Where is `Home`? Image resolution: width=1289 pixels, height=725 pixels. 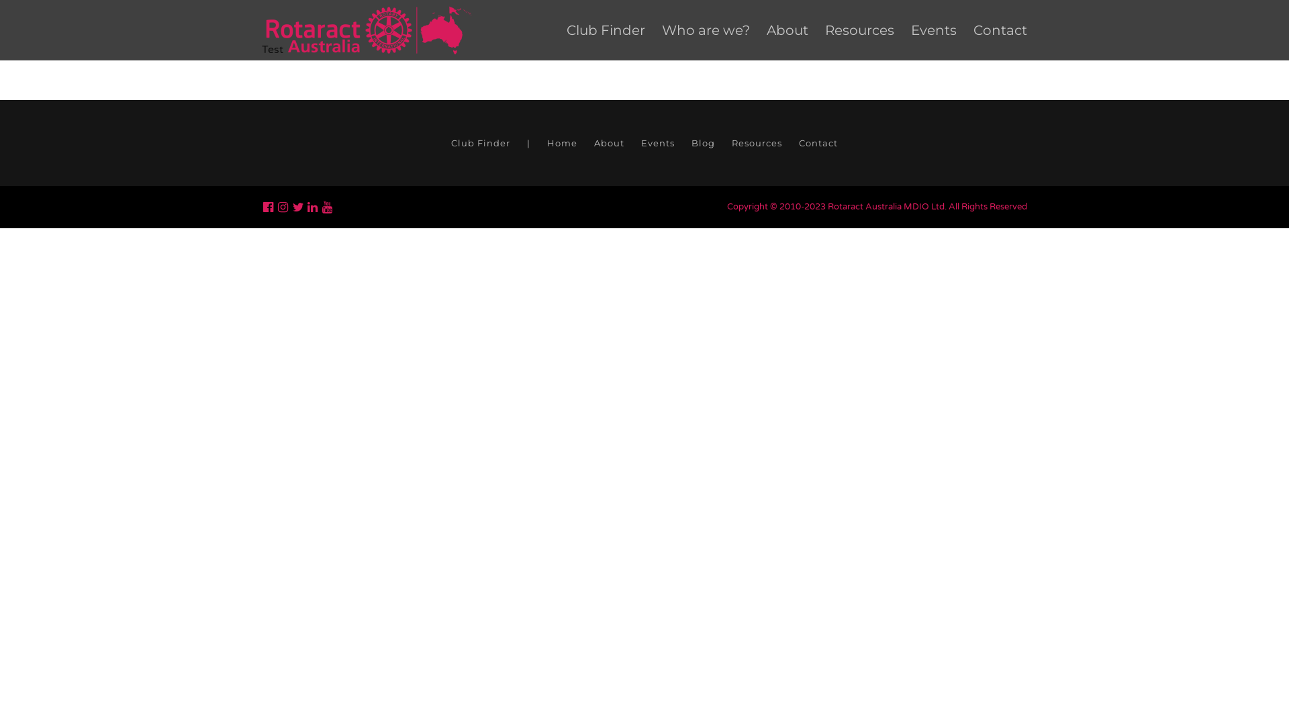 Home is located at coordinates (563, 143).